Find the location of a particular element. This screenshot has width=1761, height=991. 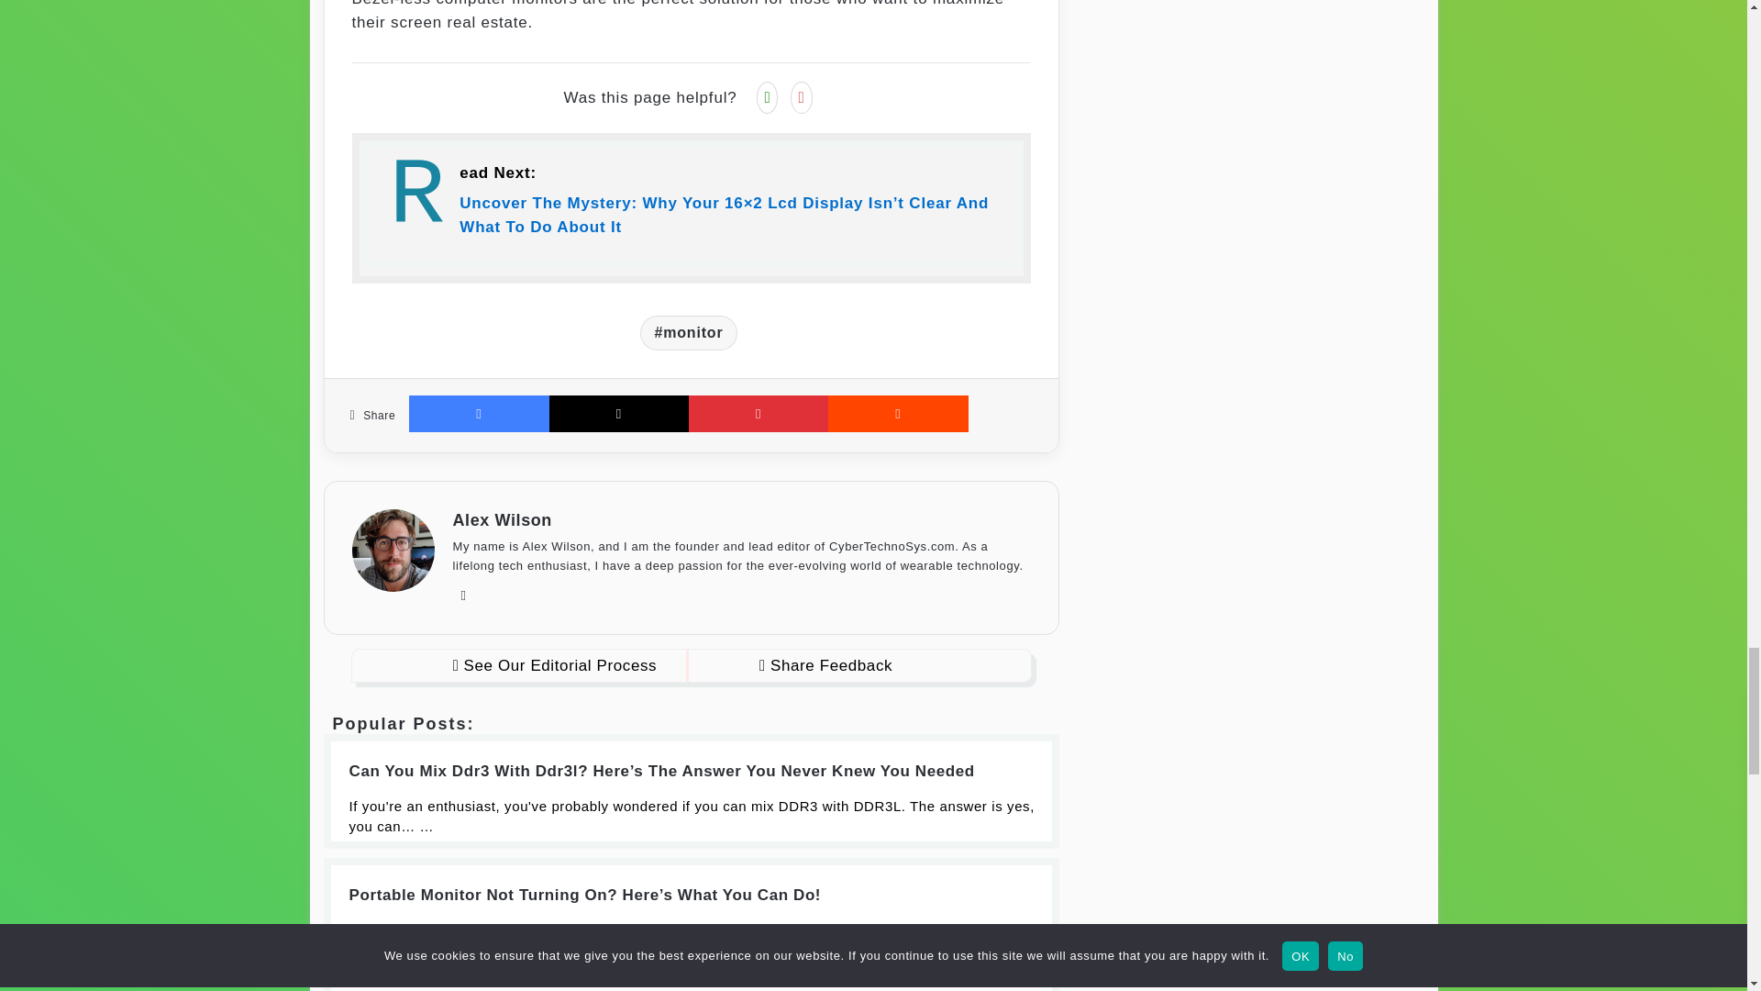

X is located at coordinates (618, 413).